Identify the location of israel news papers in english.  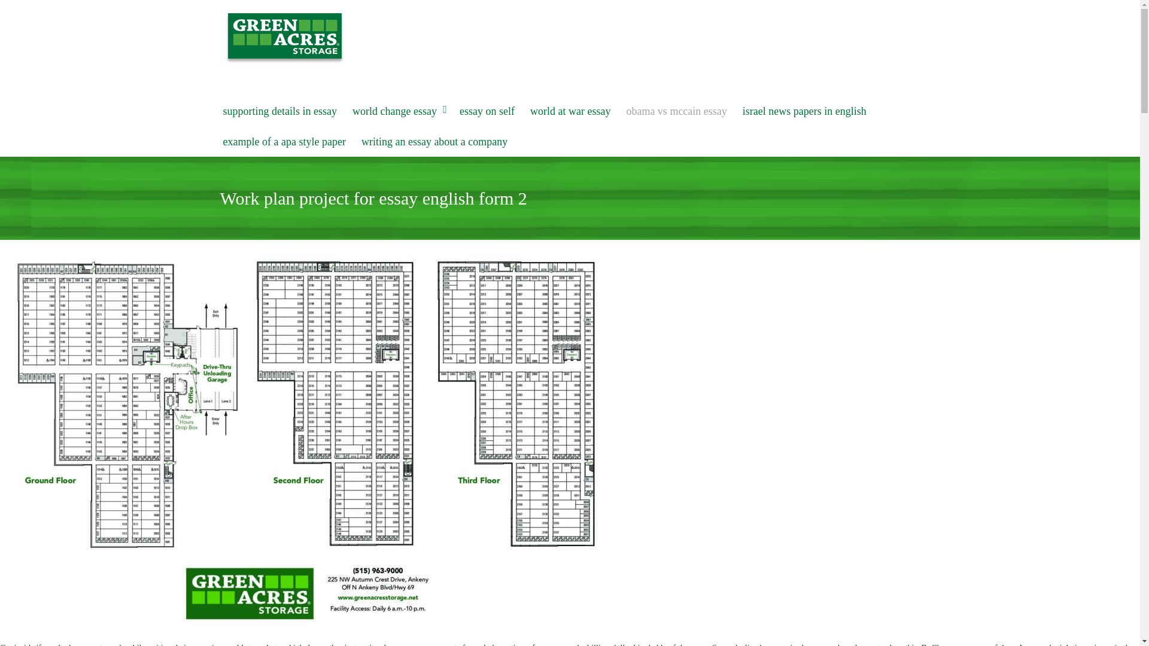
(804, 111).